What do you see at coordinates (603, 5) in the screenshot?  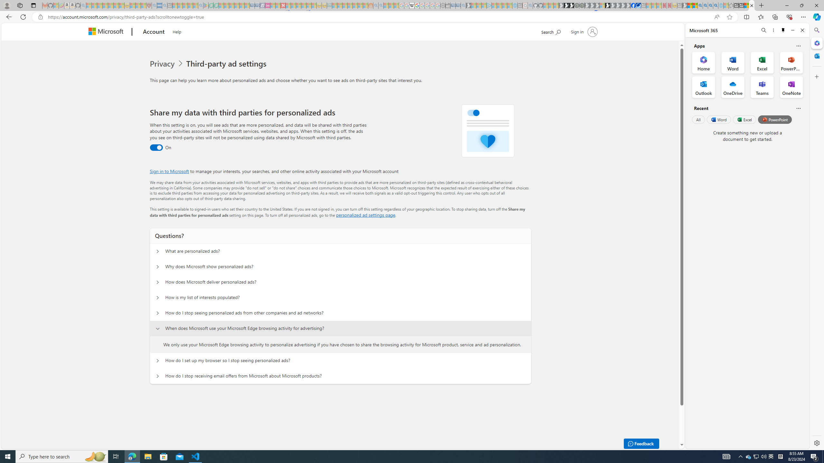 I see `Sign in to your account - Sleeping` at bounding box center [603, 5].